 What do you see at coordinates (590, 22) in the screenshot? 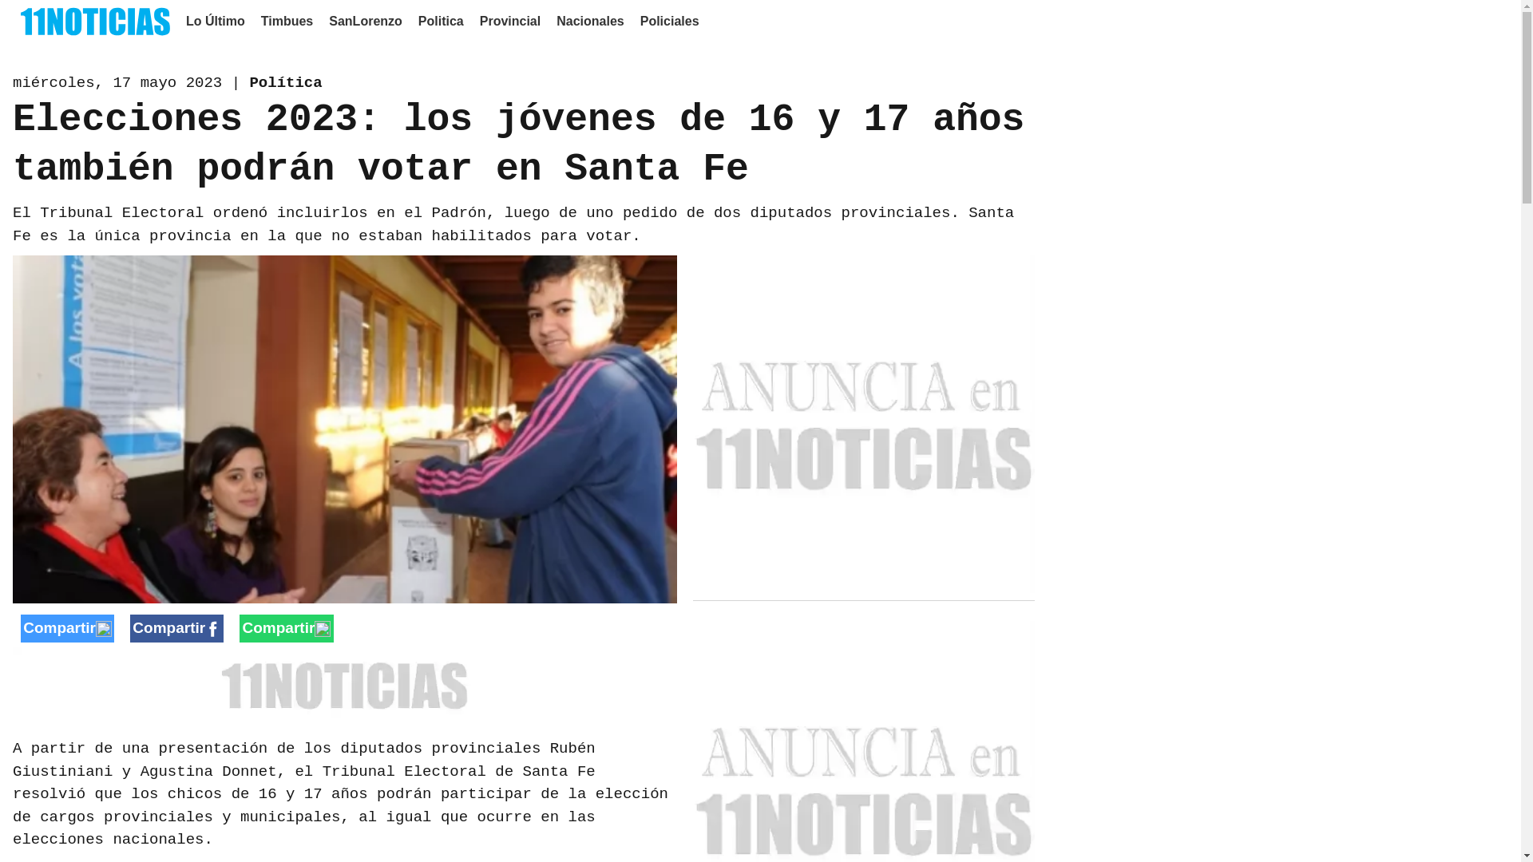
I see `Nacionales` at bounding box center [590, 22].